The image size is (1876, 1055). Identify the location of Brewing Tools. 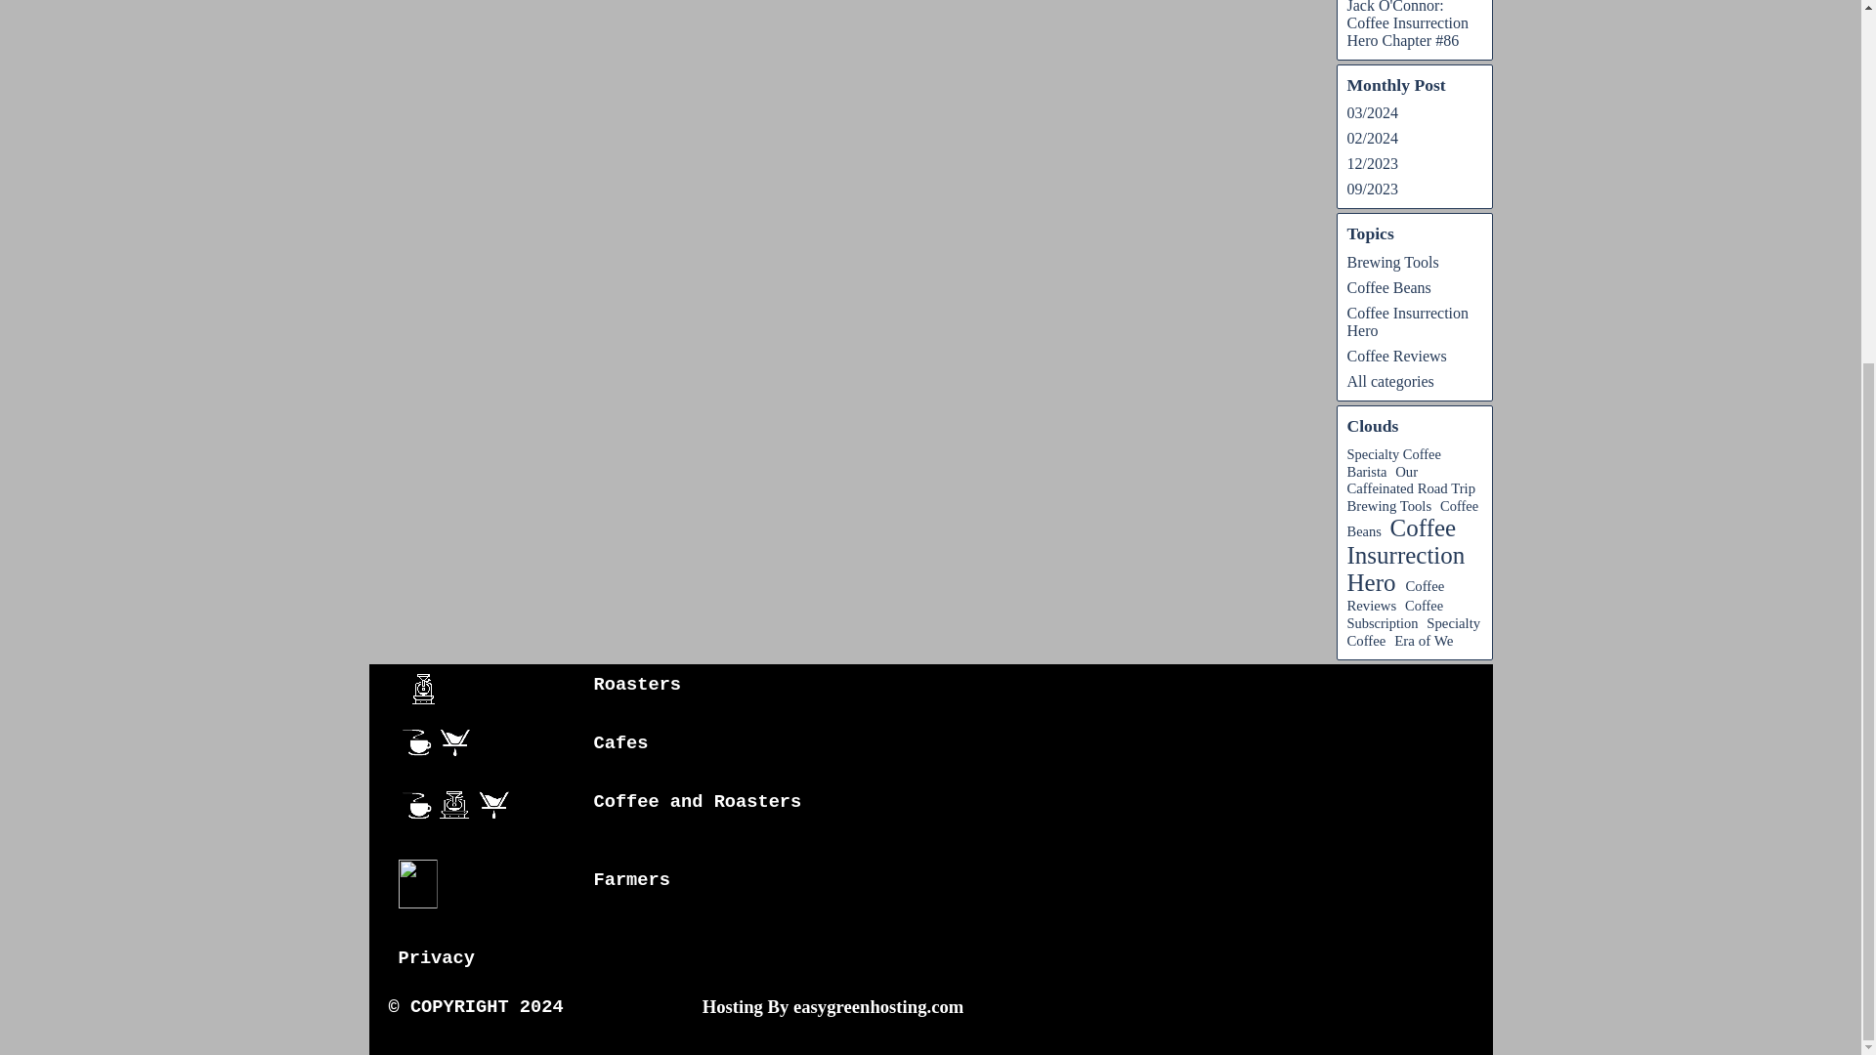
(1388, 505).